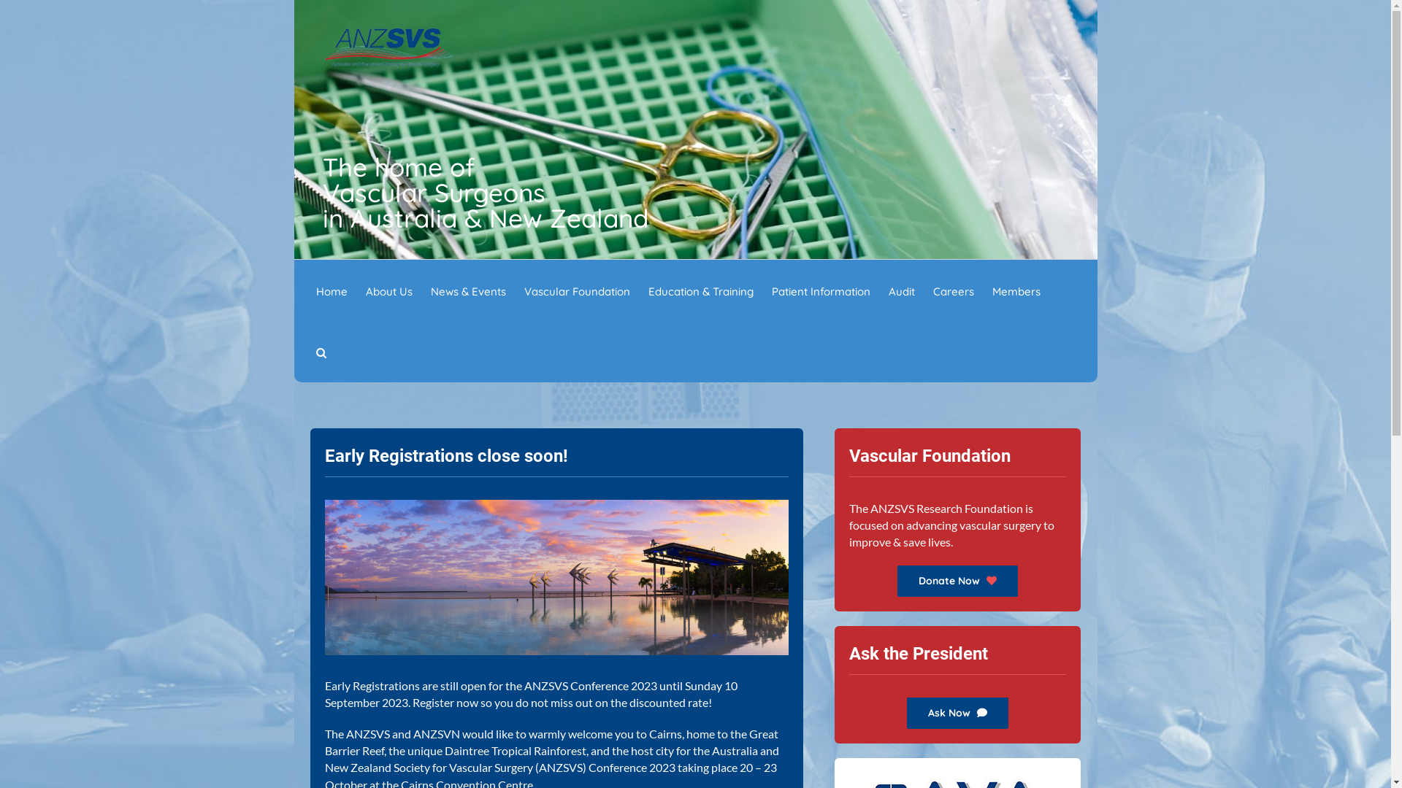 This screenshot has height=788, width=1402. What do you see at coordinates (901, 290) in the screenshot?
I see `Audit` at bounding box center [901, 290].